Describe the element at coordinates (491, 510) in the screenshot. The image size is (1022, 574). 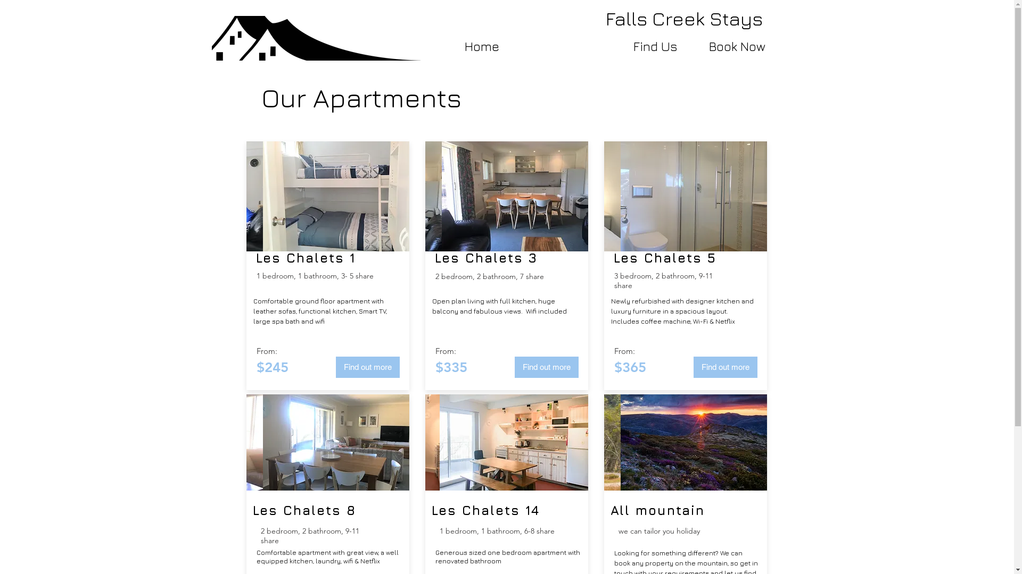
I see `Chalets` at that location.